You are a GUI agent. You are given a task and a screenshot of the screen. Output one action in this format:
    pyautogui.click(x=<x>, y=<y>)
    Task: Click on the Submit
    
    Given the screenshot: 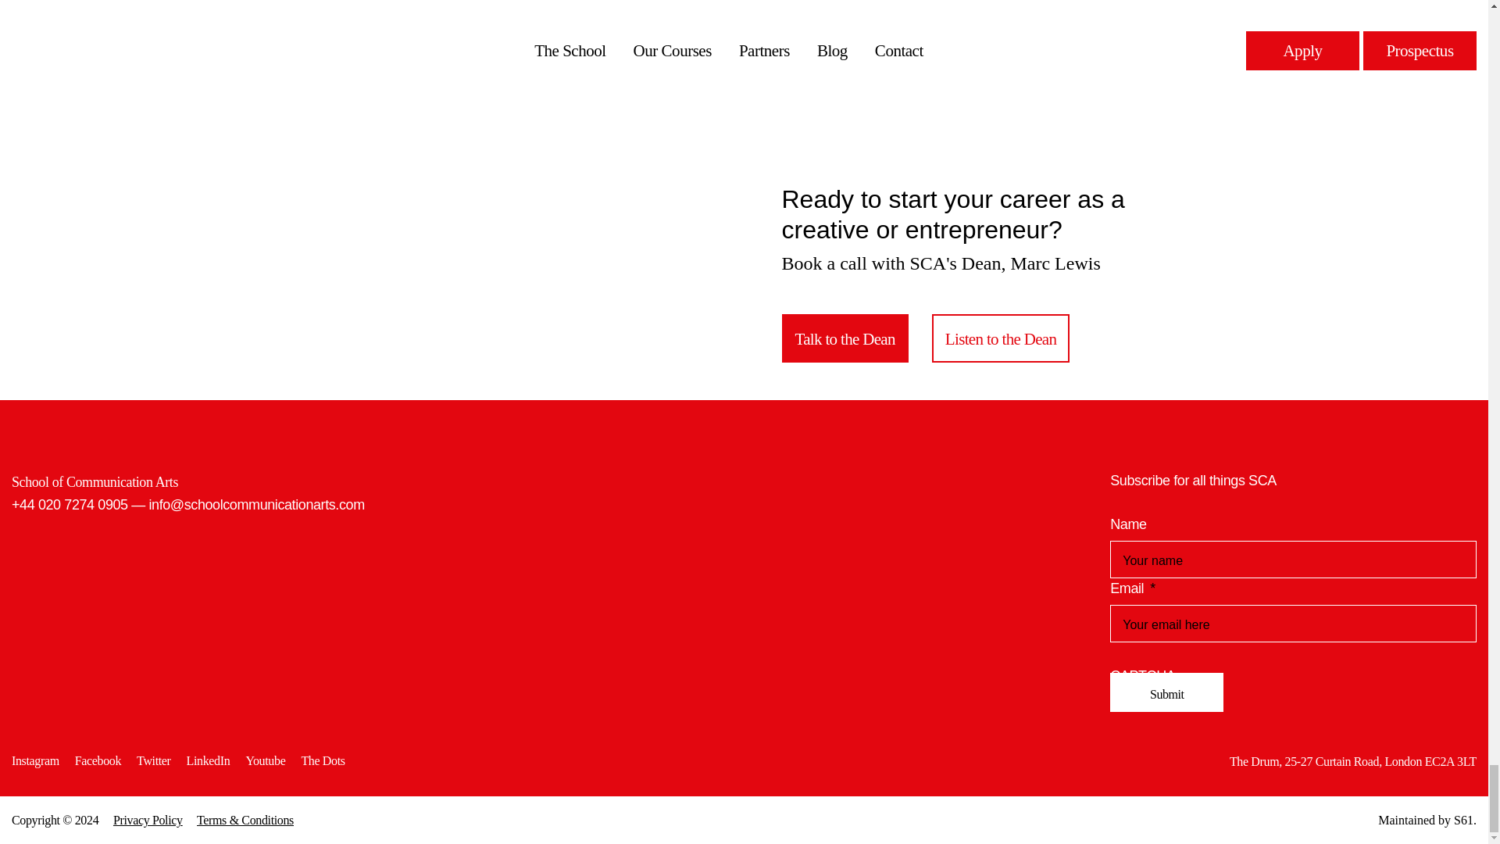 What is the action you would take?
    pyautogui.click(x=1166, y=692)
    